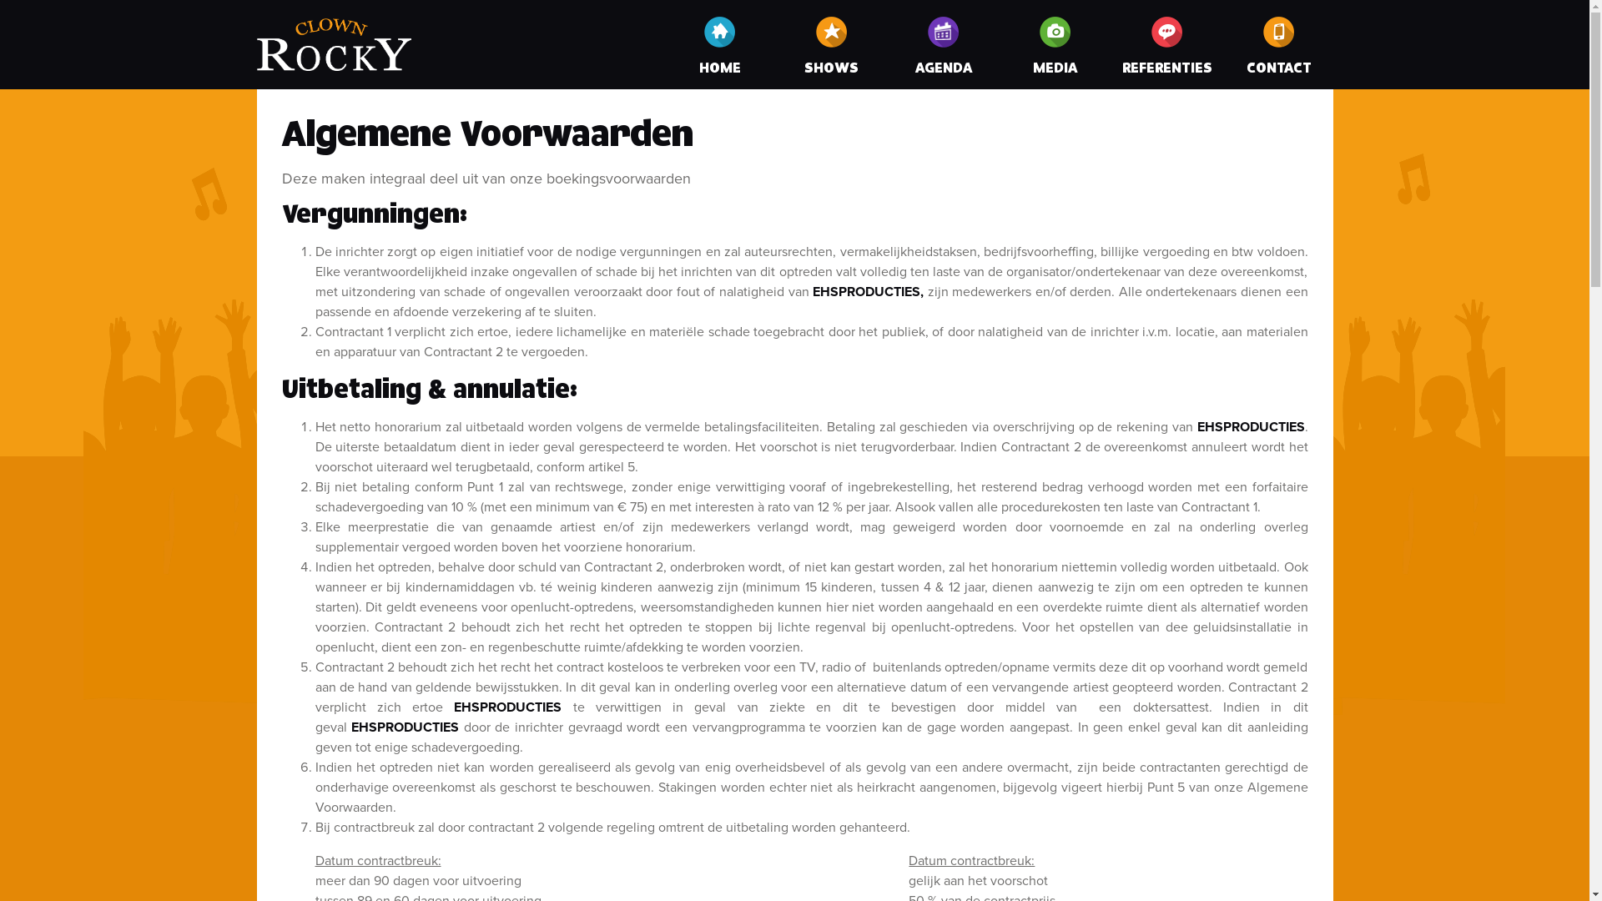  Describe the element at coordinates (1167, 45) in the screenshot. I see `REFERENTIES` at that location.